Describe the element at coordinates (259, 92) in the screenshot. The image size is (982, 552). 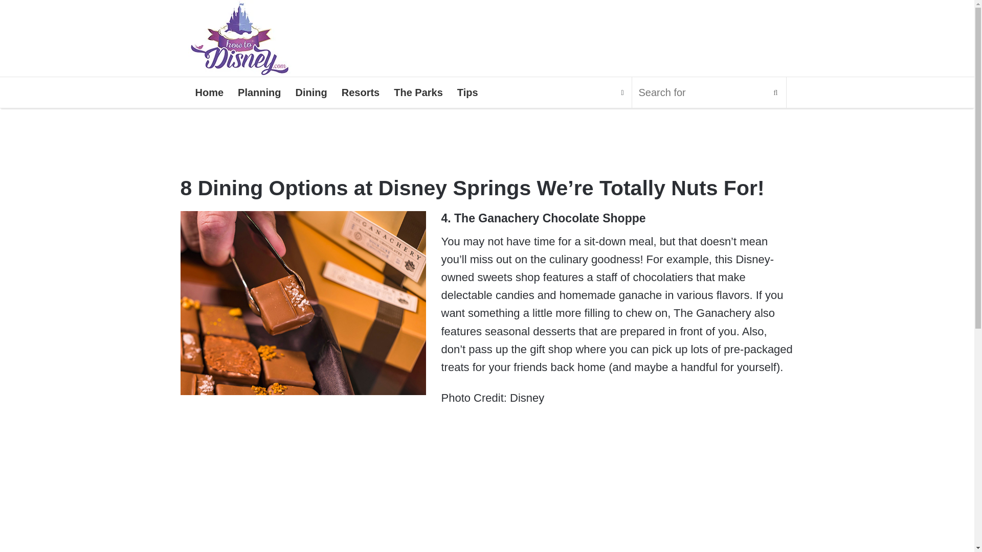
I see `Planning` at that location.